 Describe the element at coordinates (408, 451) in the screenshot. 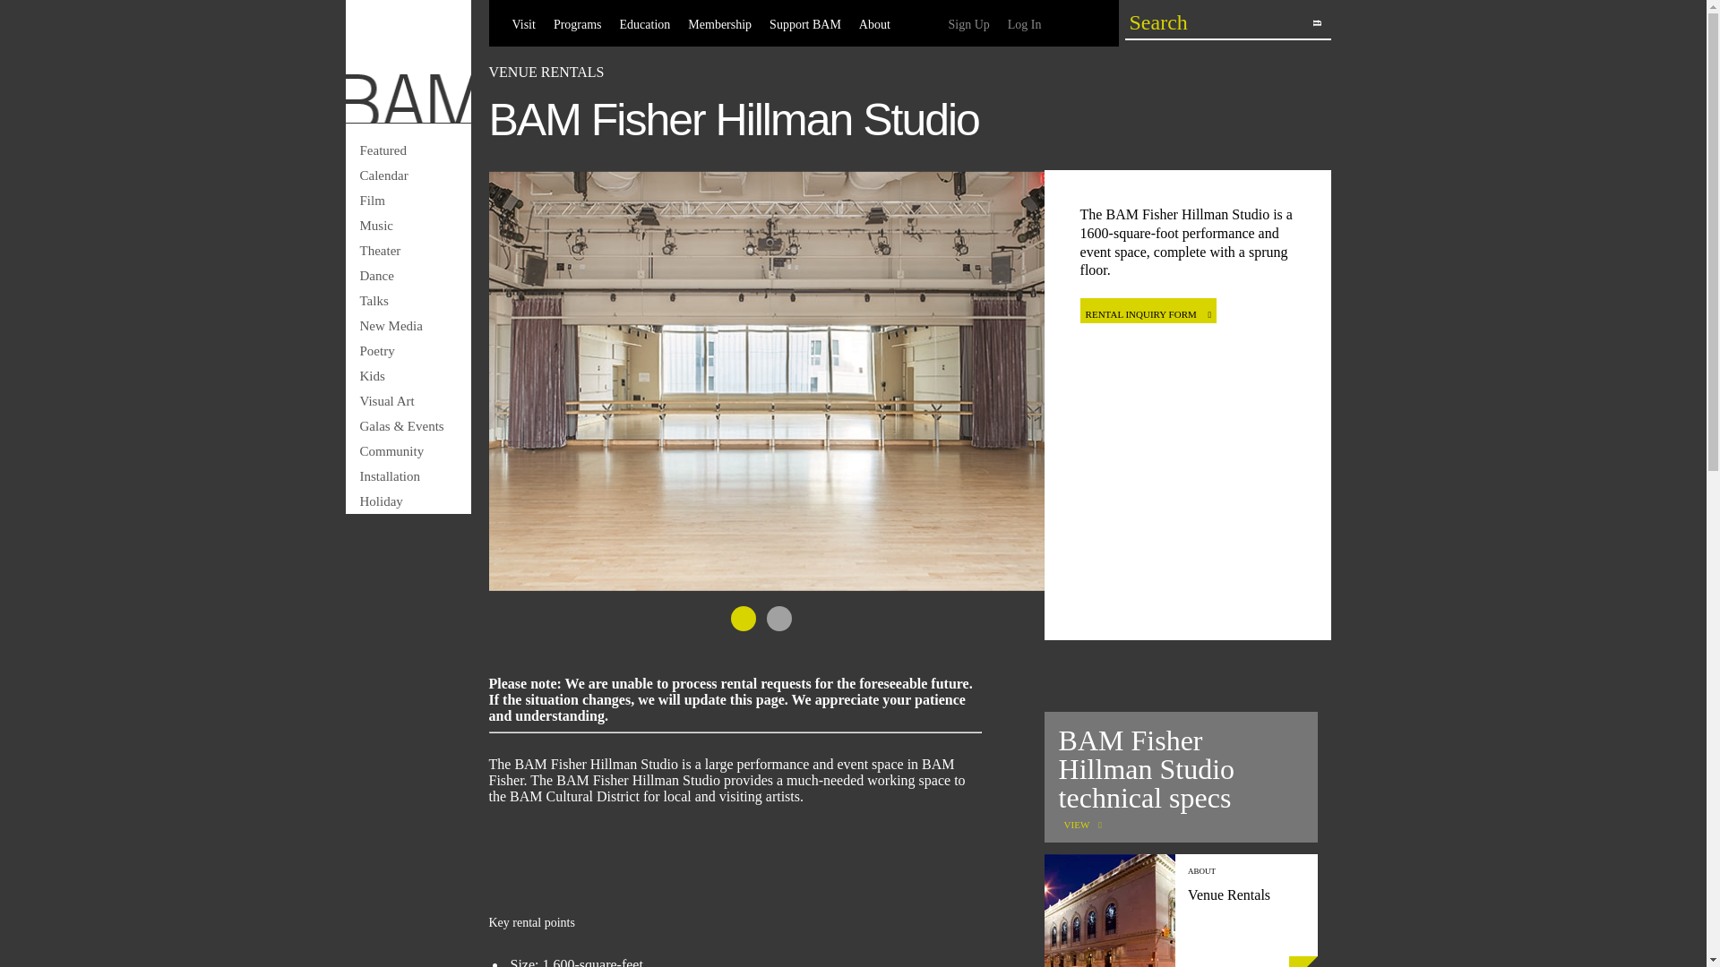

I see `Community` at that location.